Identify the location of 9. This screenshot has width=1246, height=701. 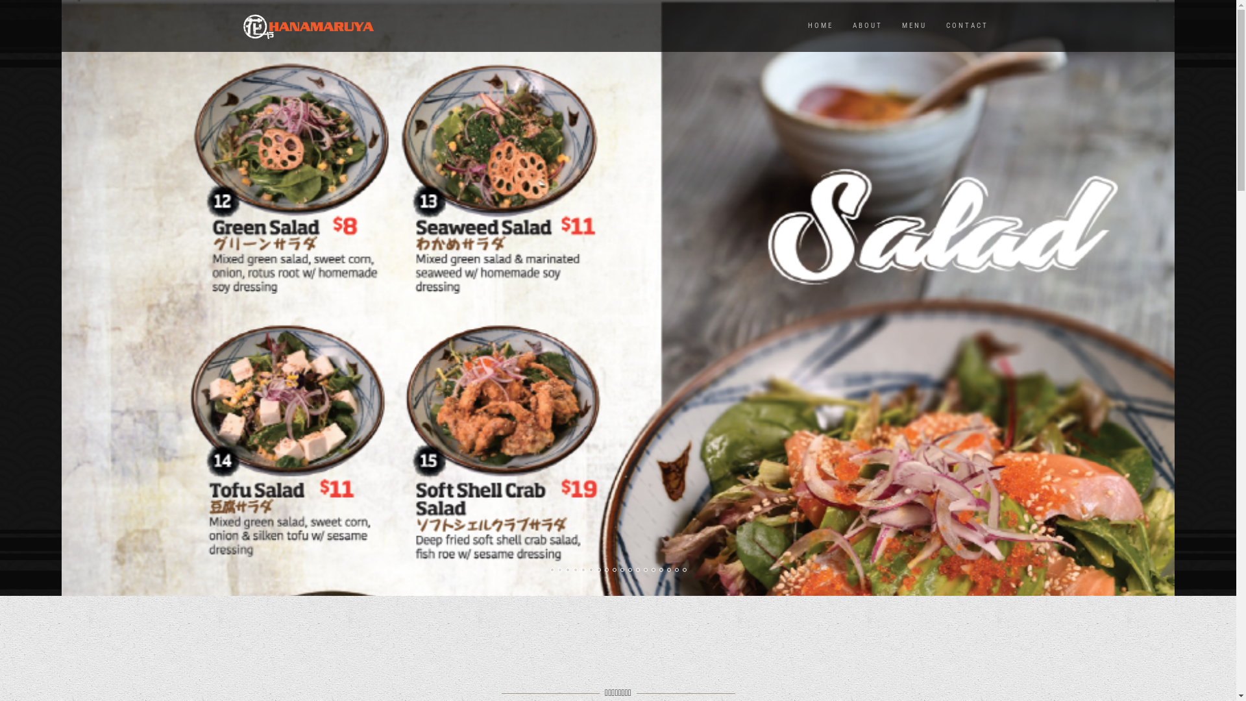
(615, 570).